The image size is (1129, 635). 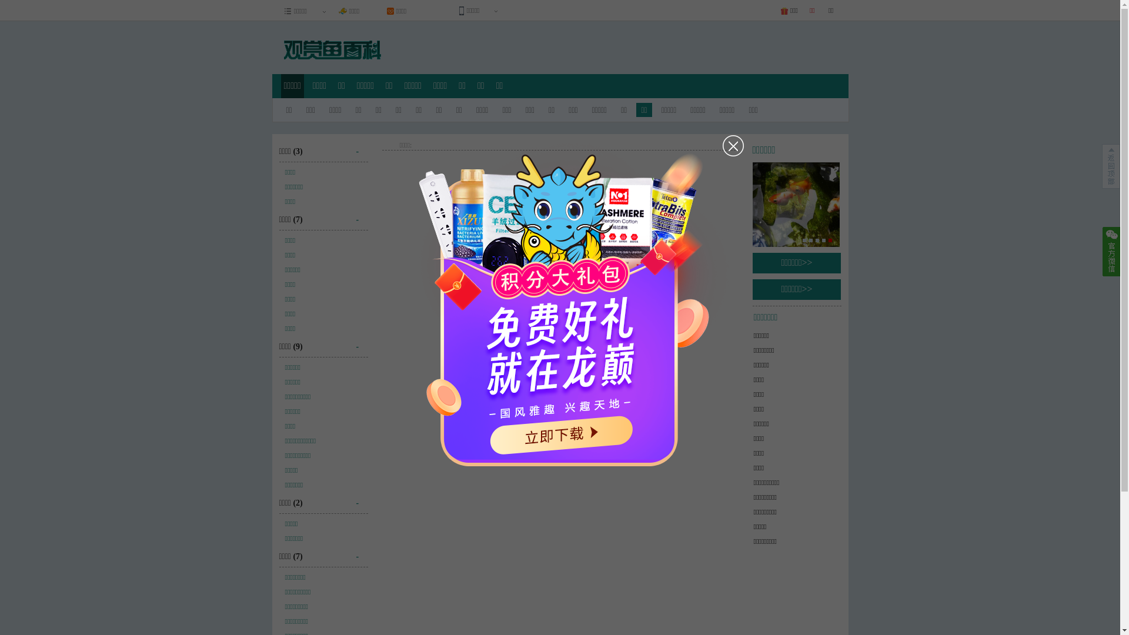 I want to click on -, so click(x=362, y=215).